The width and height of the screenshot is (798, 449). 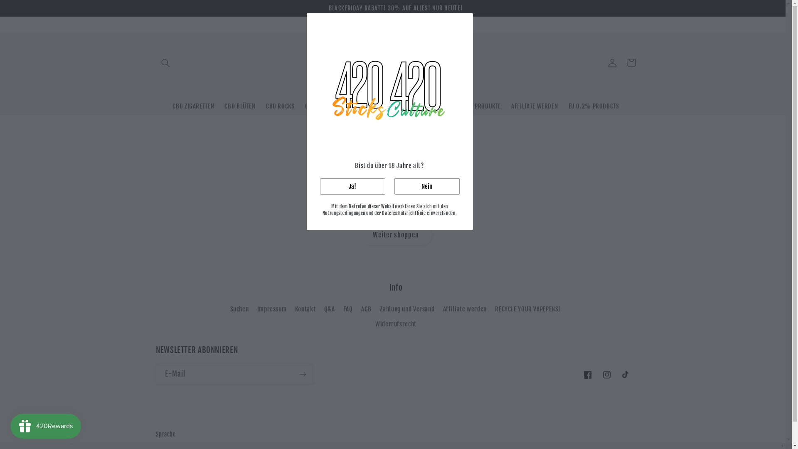 What do you see at coordinates (594, 106) in the screenshot?
I see `EU 0.2% PRODUCTS` at bounding box center [594, 106].